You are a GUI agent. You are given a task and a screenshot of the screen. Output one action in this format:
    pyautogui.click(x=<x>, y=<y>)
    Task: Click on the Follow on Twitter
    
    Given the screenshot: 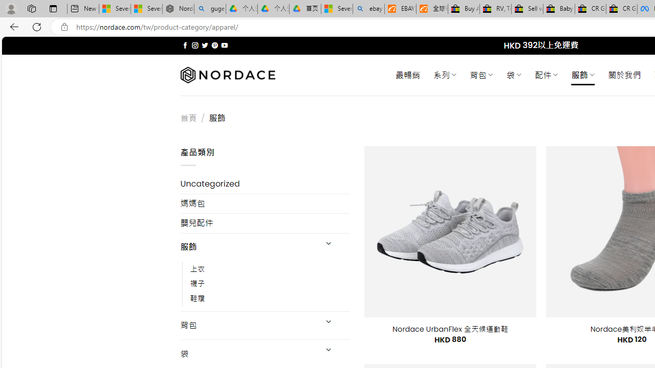 What is the action you would take?
    pyautogui.click(x=205, y=45)
    